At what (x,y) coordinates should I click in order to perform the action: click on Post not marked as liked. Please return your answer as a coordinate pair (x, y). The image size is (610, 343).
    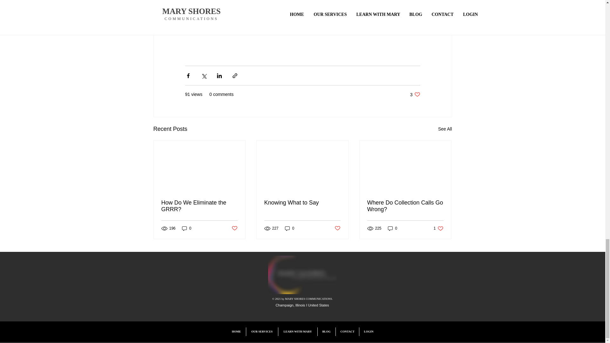
    Looking at the image, I should click on (337, 228).